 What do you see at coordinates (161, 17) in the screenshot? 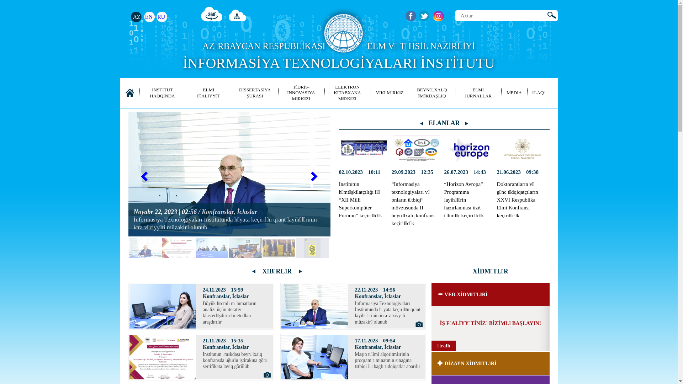
I see `RU` at bounding box center [161, 17].